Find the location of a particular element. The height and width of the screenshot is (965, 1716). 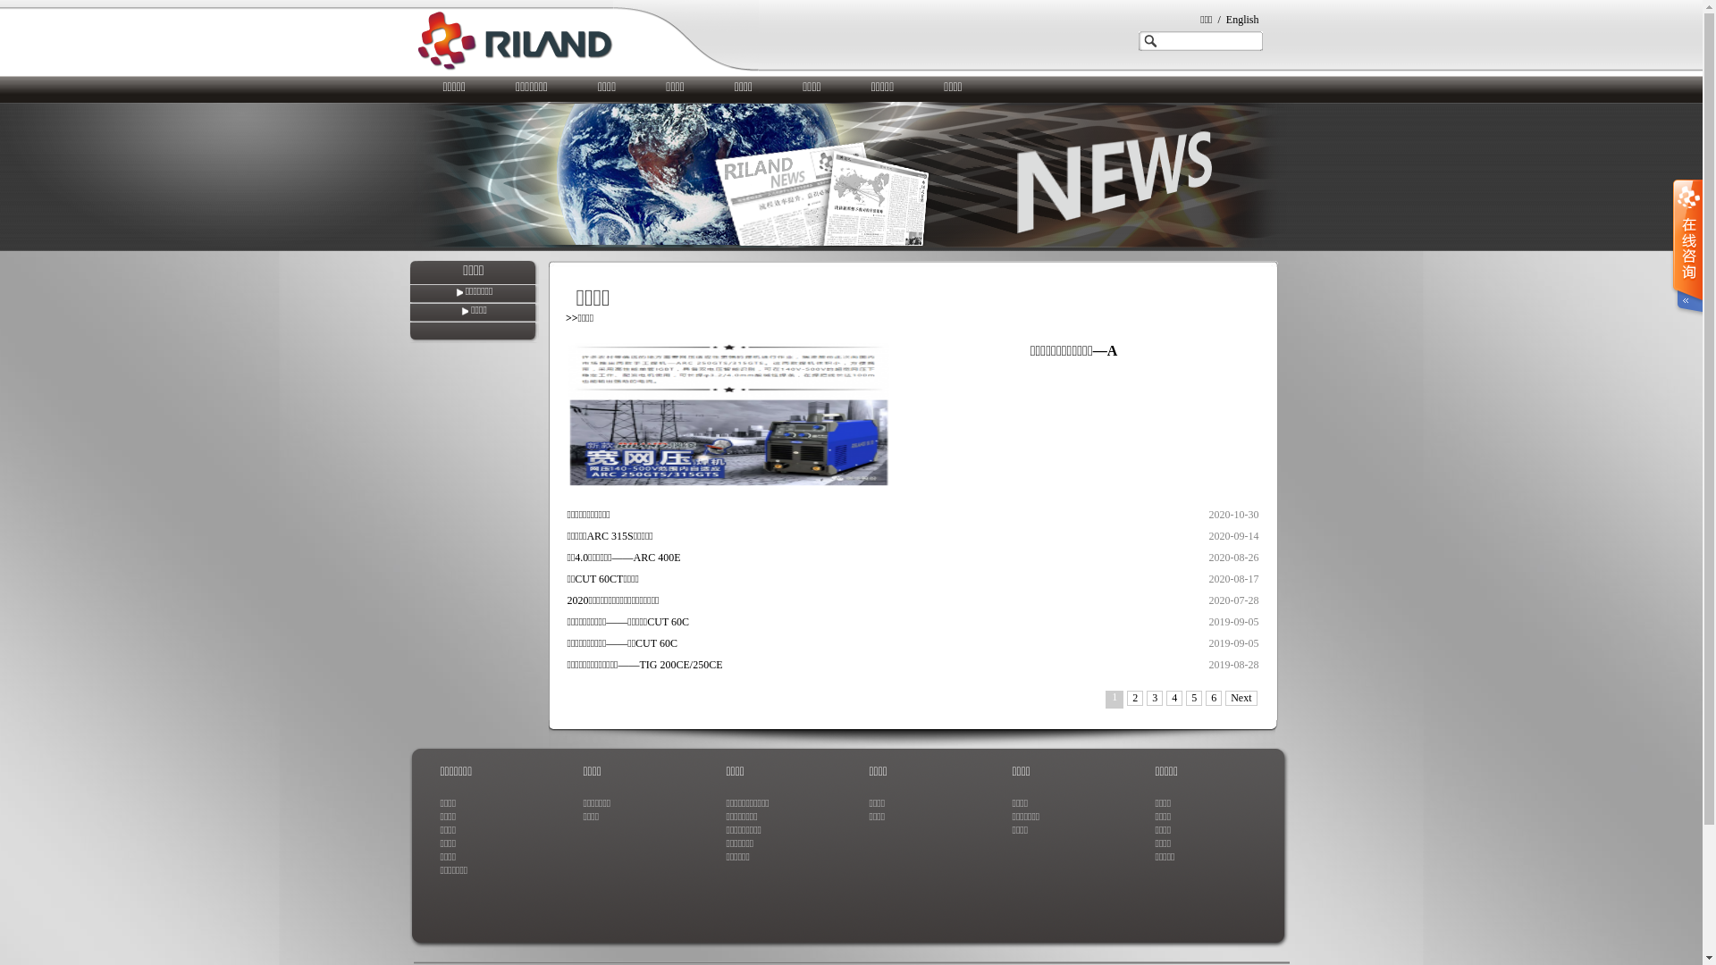

6 is located at coordinates (1214, 699).